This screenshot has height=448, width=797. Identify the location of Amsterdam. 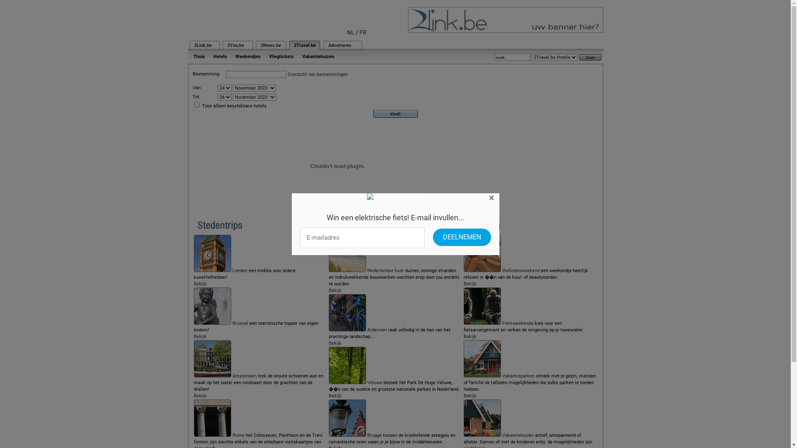
(245, 376).